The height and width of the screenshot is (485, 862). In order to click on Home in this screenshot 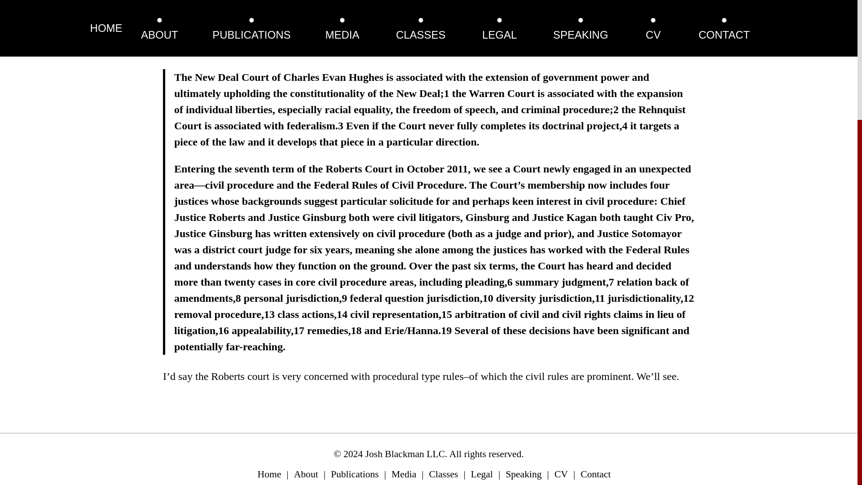, I will do `click(269, 474)`.